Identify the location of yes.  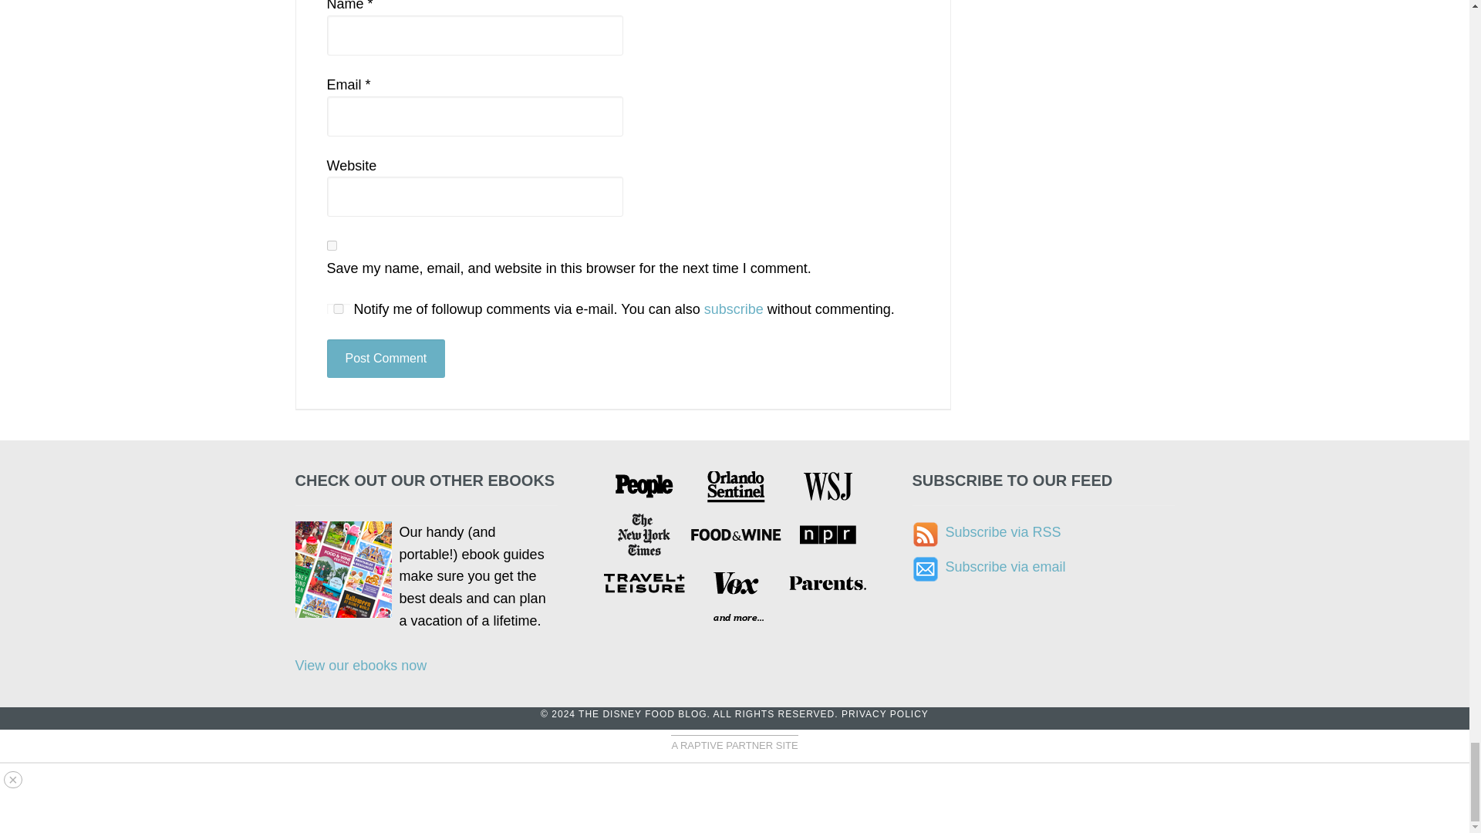
(338, 309).